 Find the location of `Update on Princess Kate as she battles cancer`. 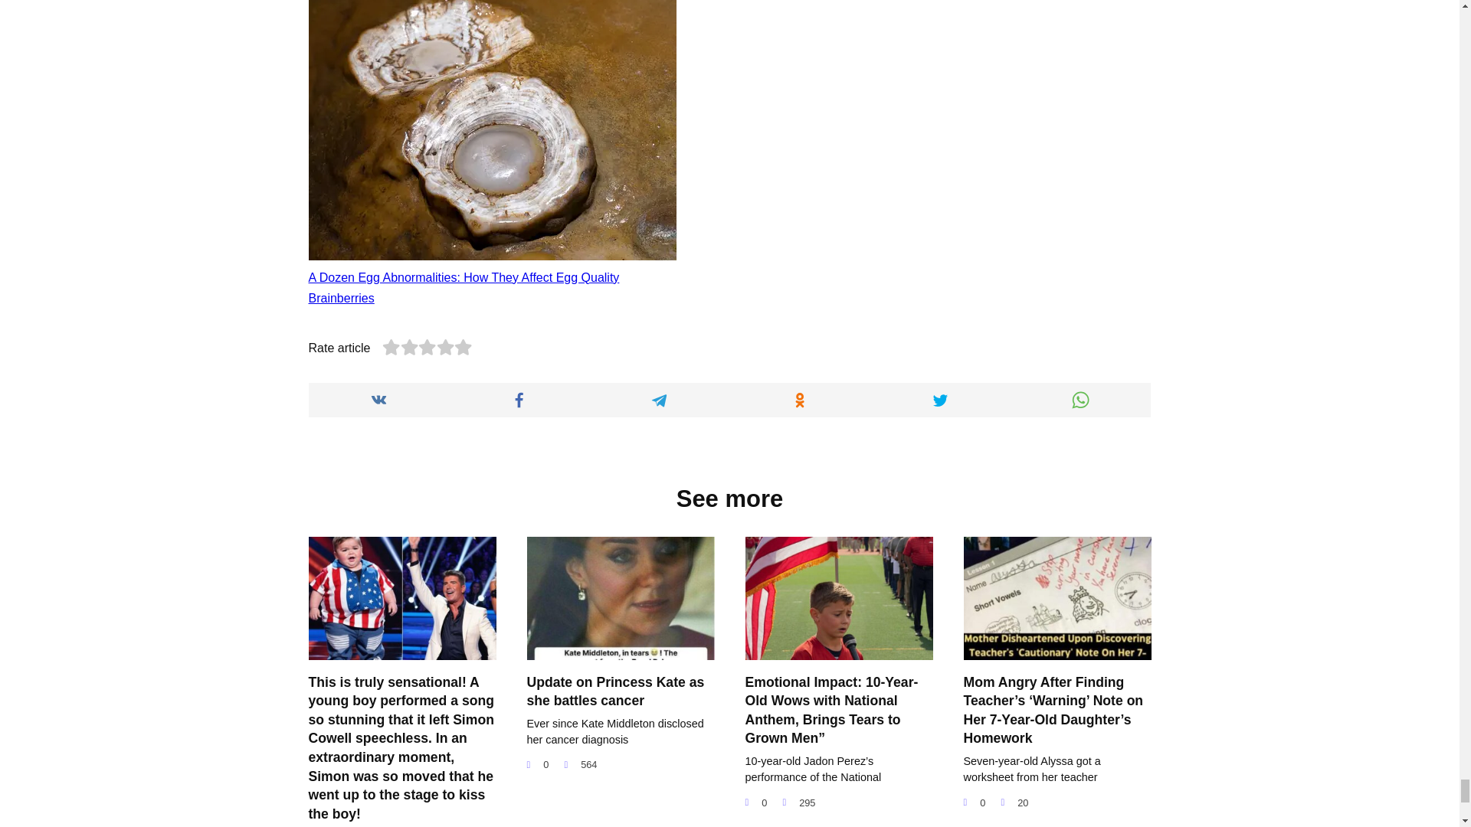

Update on Princess Kate as she battles cancer is located at coordinates (615, 691).